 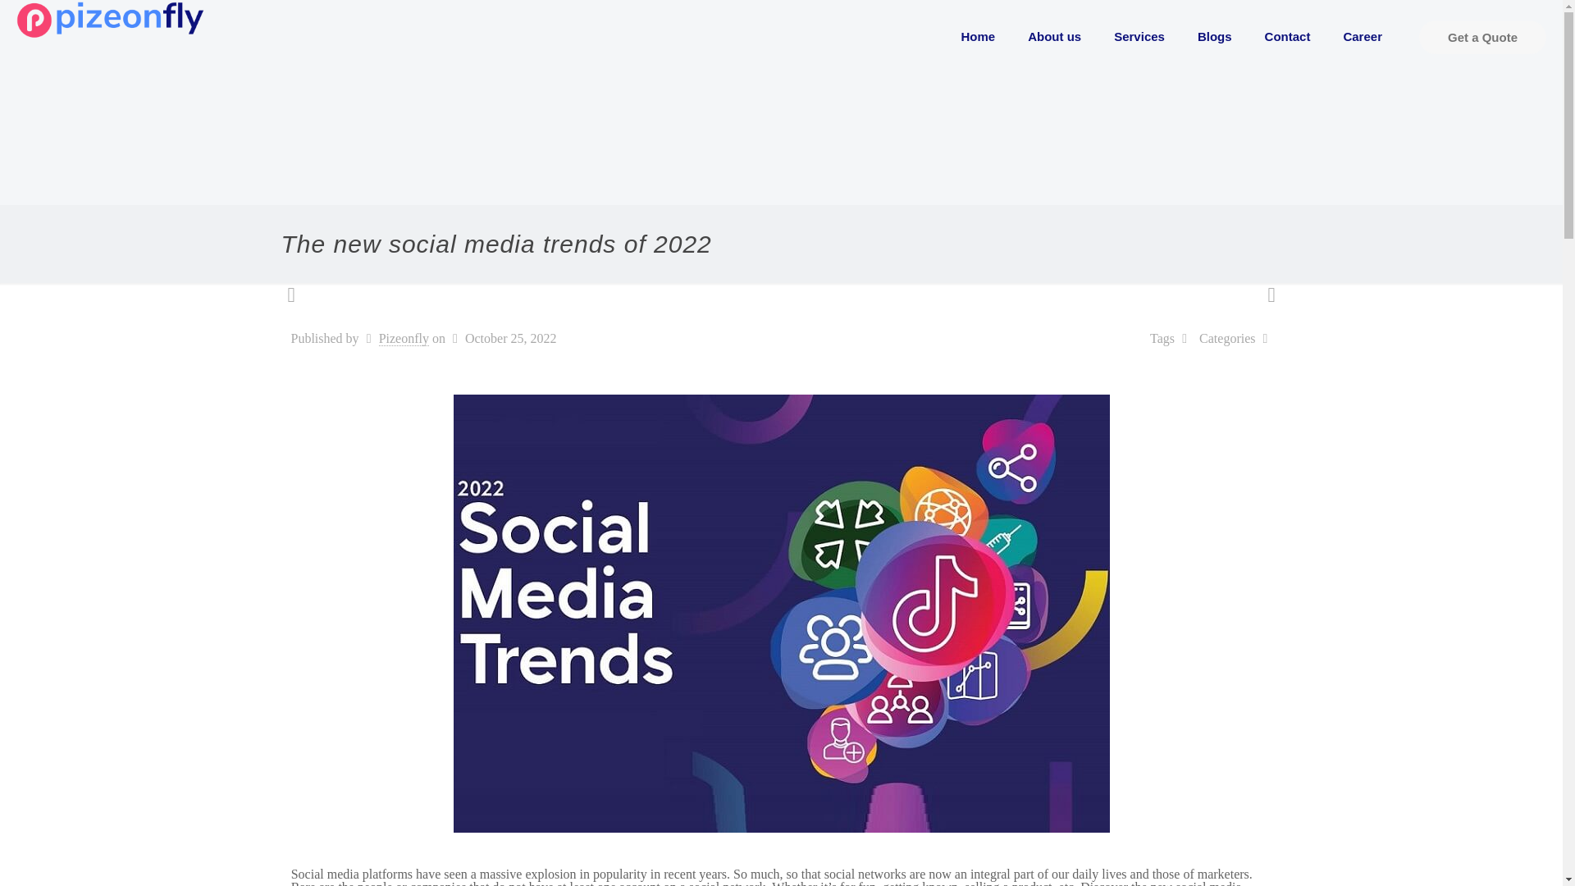 What do you see at coordinates (1215, 36) in the screenshot?
I see `Blogs` at bounding box center [1215, 36].